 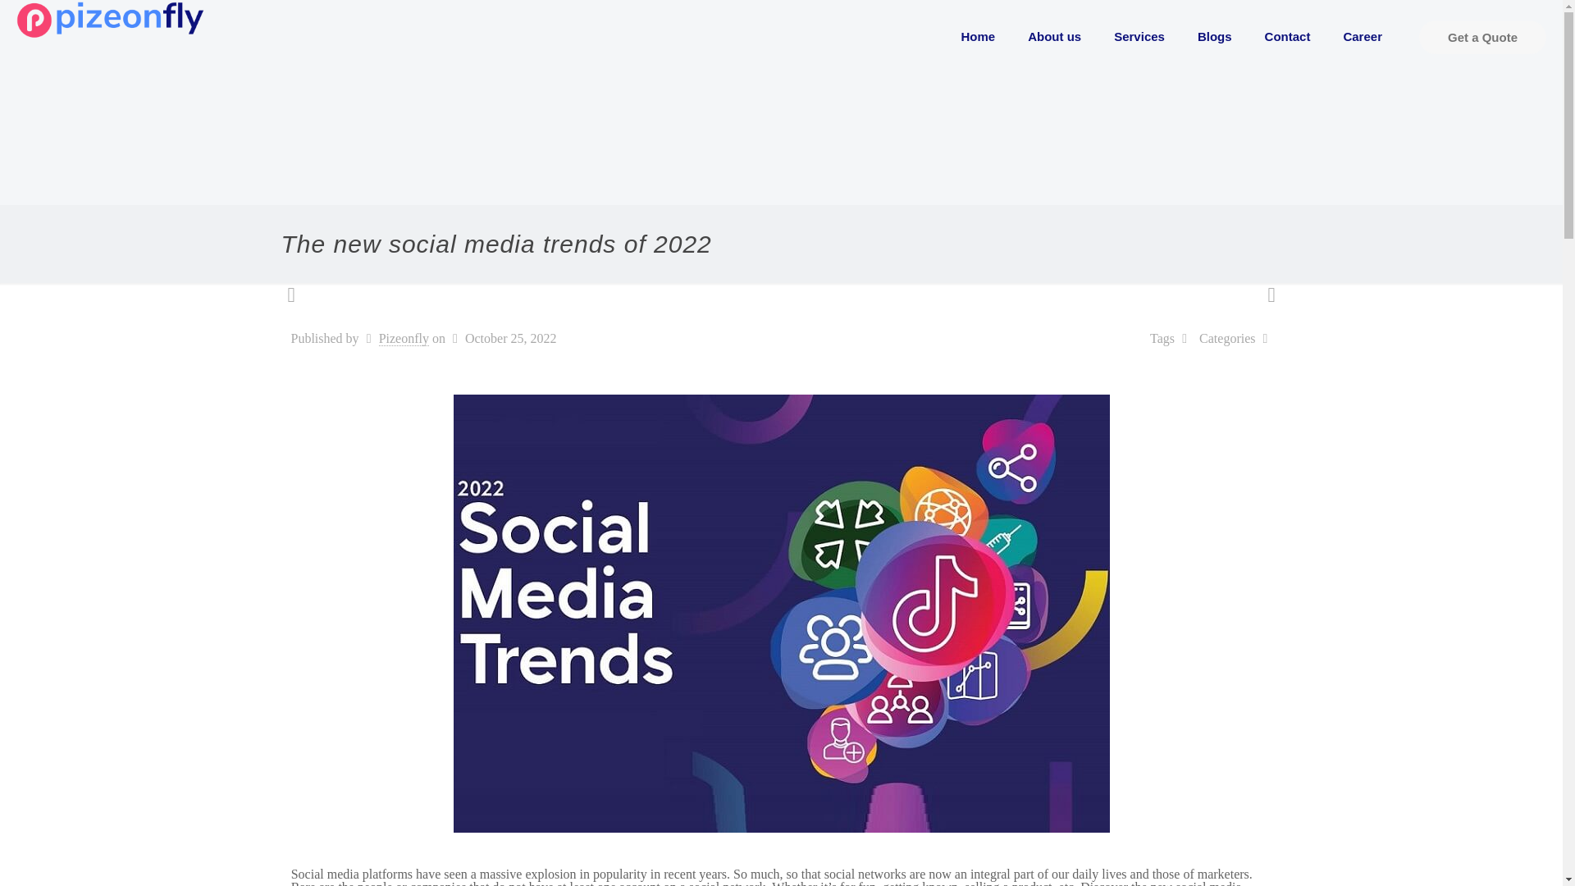 What do you see at coordinates (1215, 36) in the screenshot?
I see `Blogs` at bounding box center [1215, 36].